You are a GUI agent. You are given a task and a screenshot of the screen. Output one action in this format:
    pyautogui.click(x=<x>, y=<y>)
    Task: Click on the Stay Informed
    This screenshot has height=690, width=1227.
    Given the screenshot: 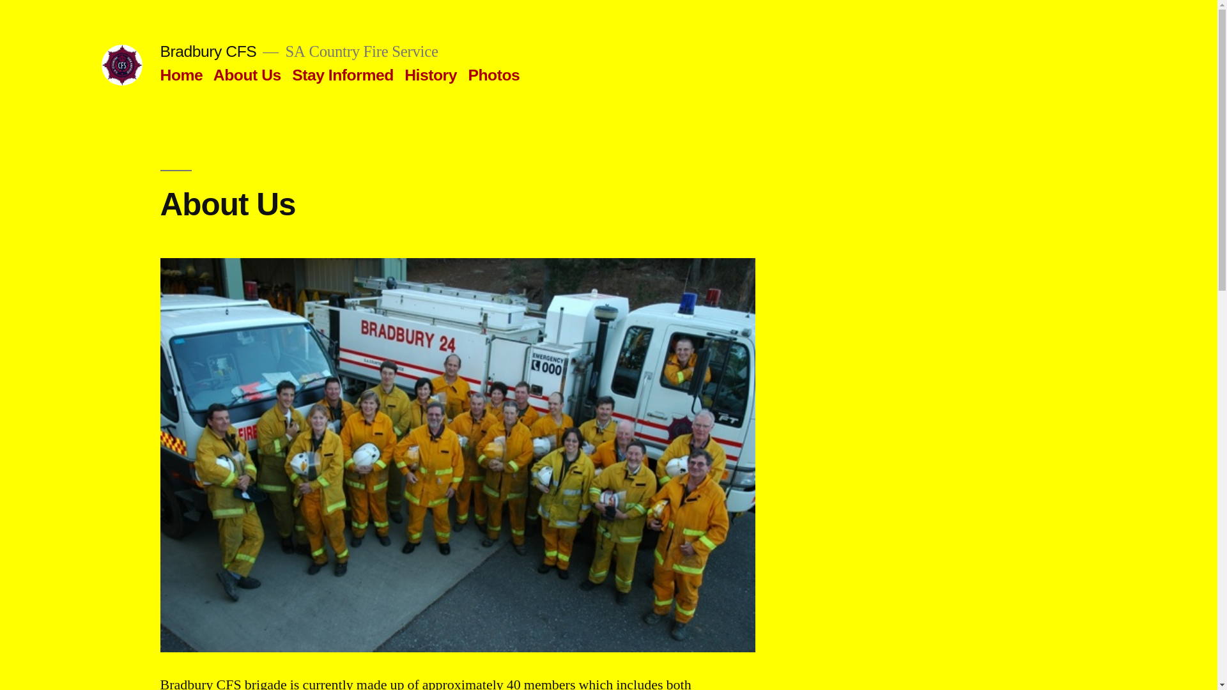 What is the action you would take?
    pyautogui.click(x=343, y=75)
    